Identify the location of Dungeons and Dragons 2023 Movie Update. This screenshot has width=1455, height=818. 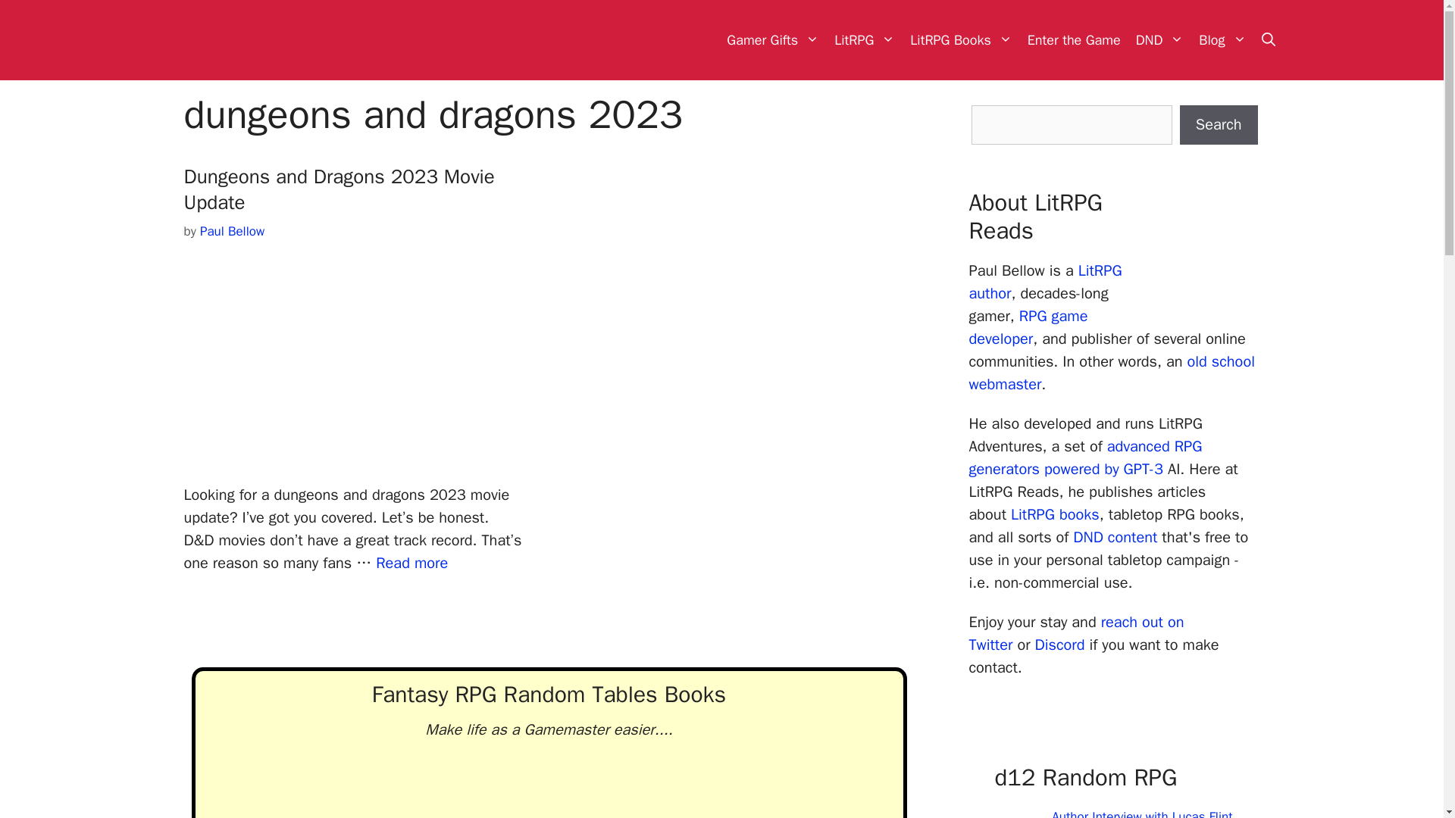
(411, 564).